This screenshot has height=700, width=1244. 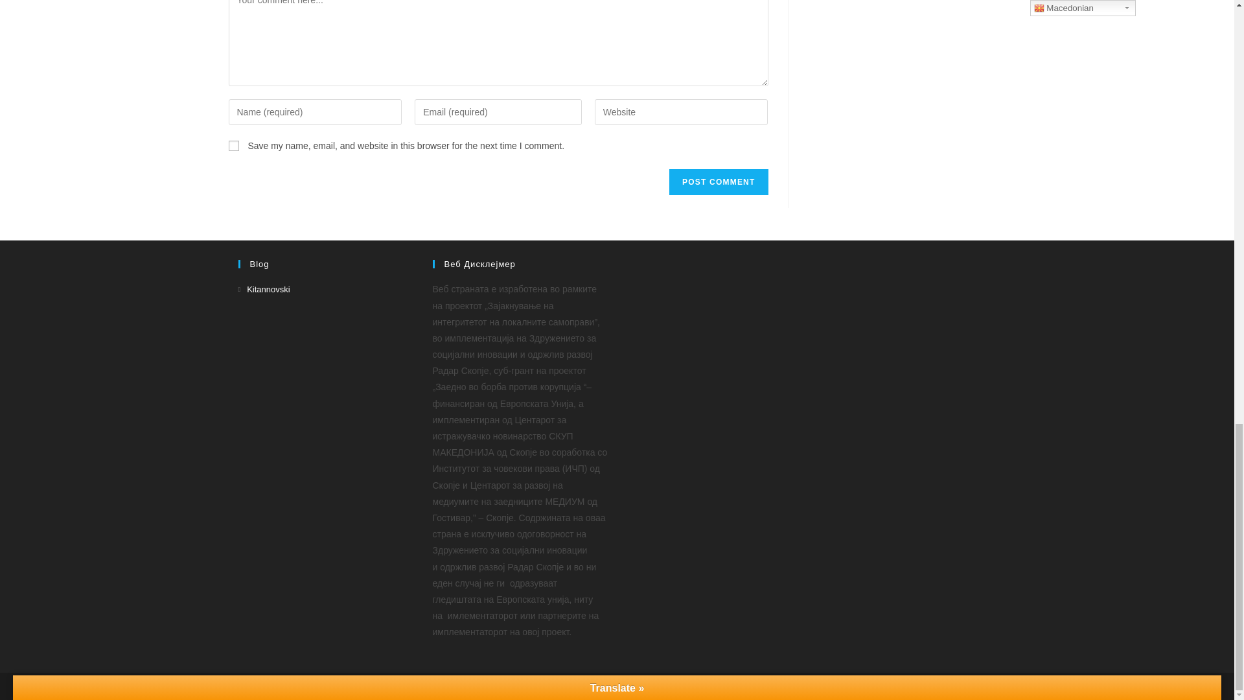 I want to click on Kitannovski, so click(x=264, y=289).